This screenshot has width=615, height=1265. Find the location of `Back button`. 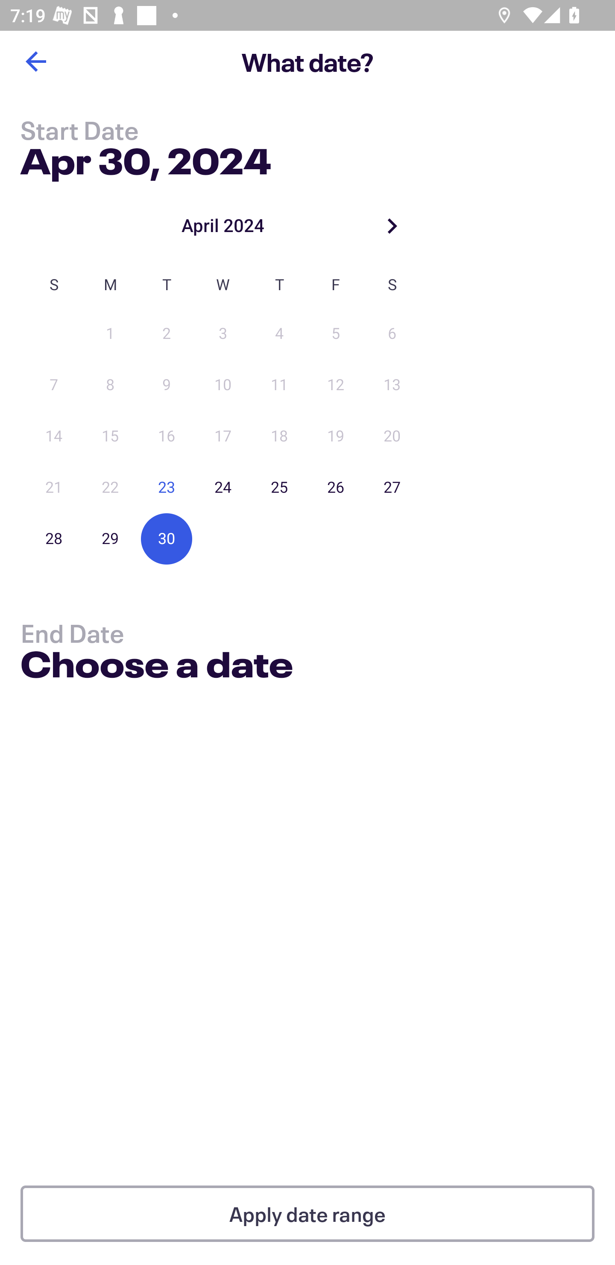

Back button is located at coordinates (35, 62).